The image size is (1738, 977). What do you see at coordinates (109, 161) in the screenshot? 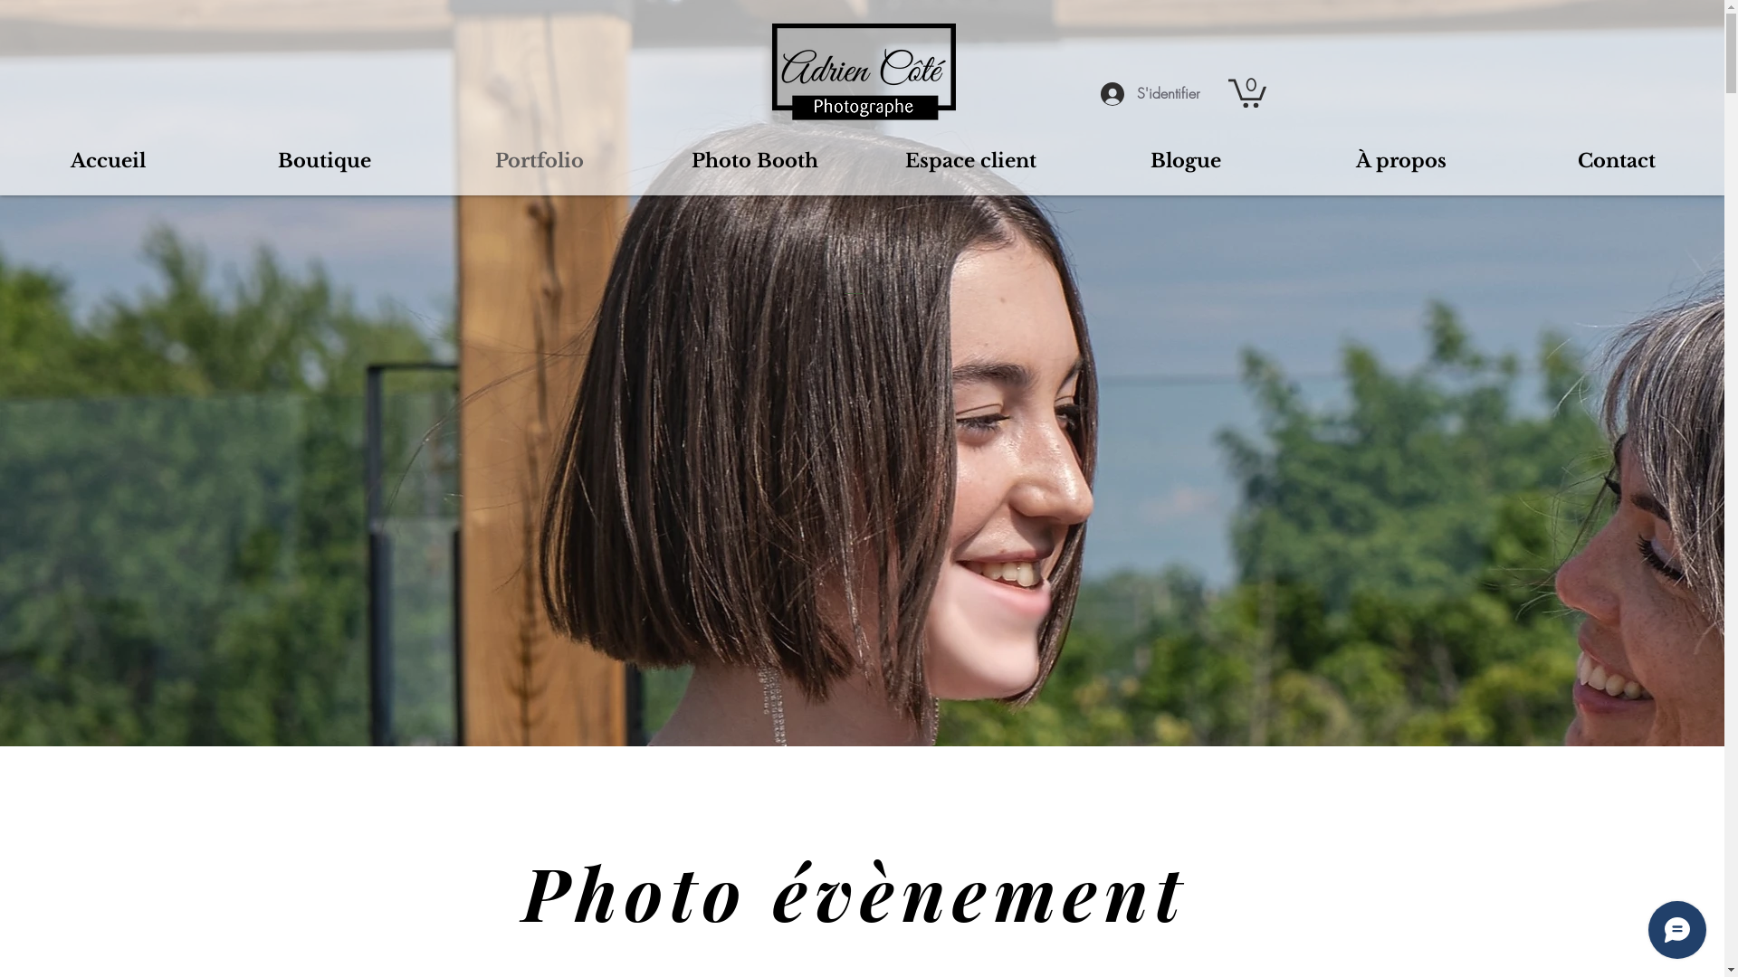
I see `Accueil` at bounding box center [109, 161].